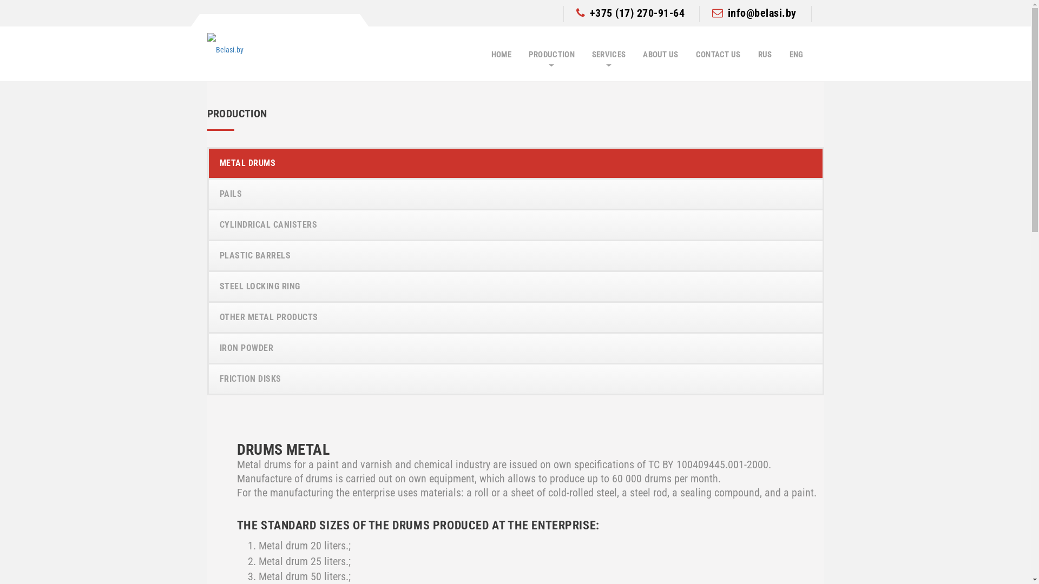 Image resolution: width=1039 pixels, height=584 pixels. What do you see at coordinates (516, 379) in the screenshot?
I see `FRICTION DISKS` at bounding box center [516, 379].